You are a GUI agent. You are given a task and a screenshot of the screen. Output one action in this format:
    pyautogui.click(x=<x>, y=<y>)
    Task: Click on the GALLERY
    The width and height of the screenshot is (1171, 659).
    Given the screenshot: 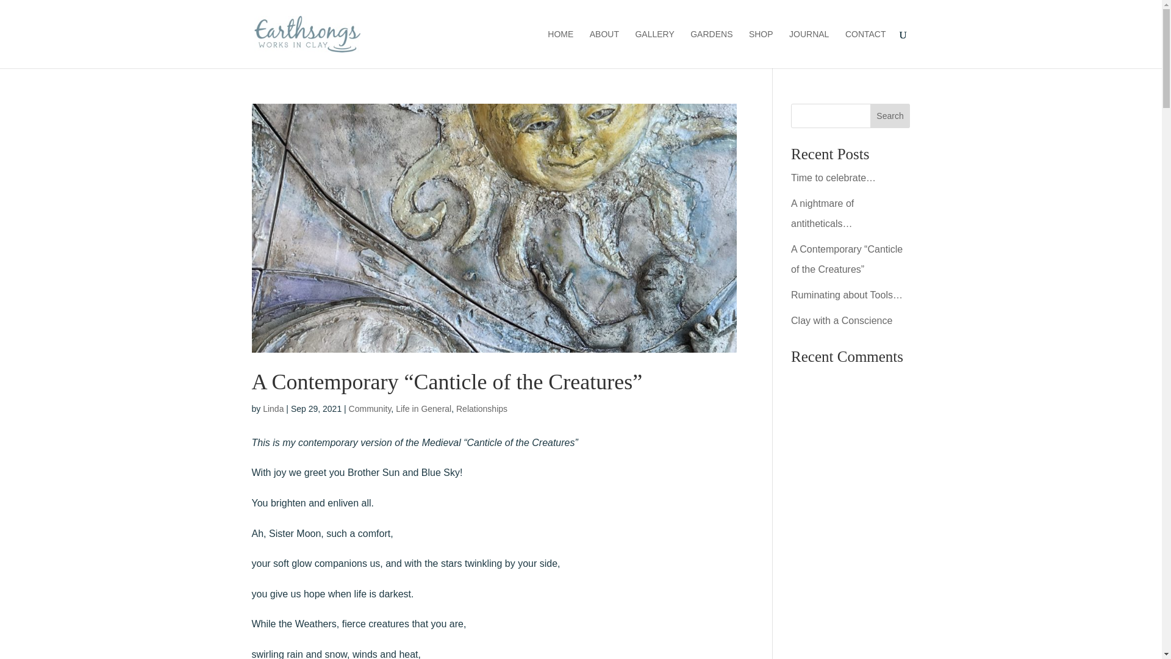 What is the action you would take?
    pyautogui.click(x=654, y=49)
    